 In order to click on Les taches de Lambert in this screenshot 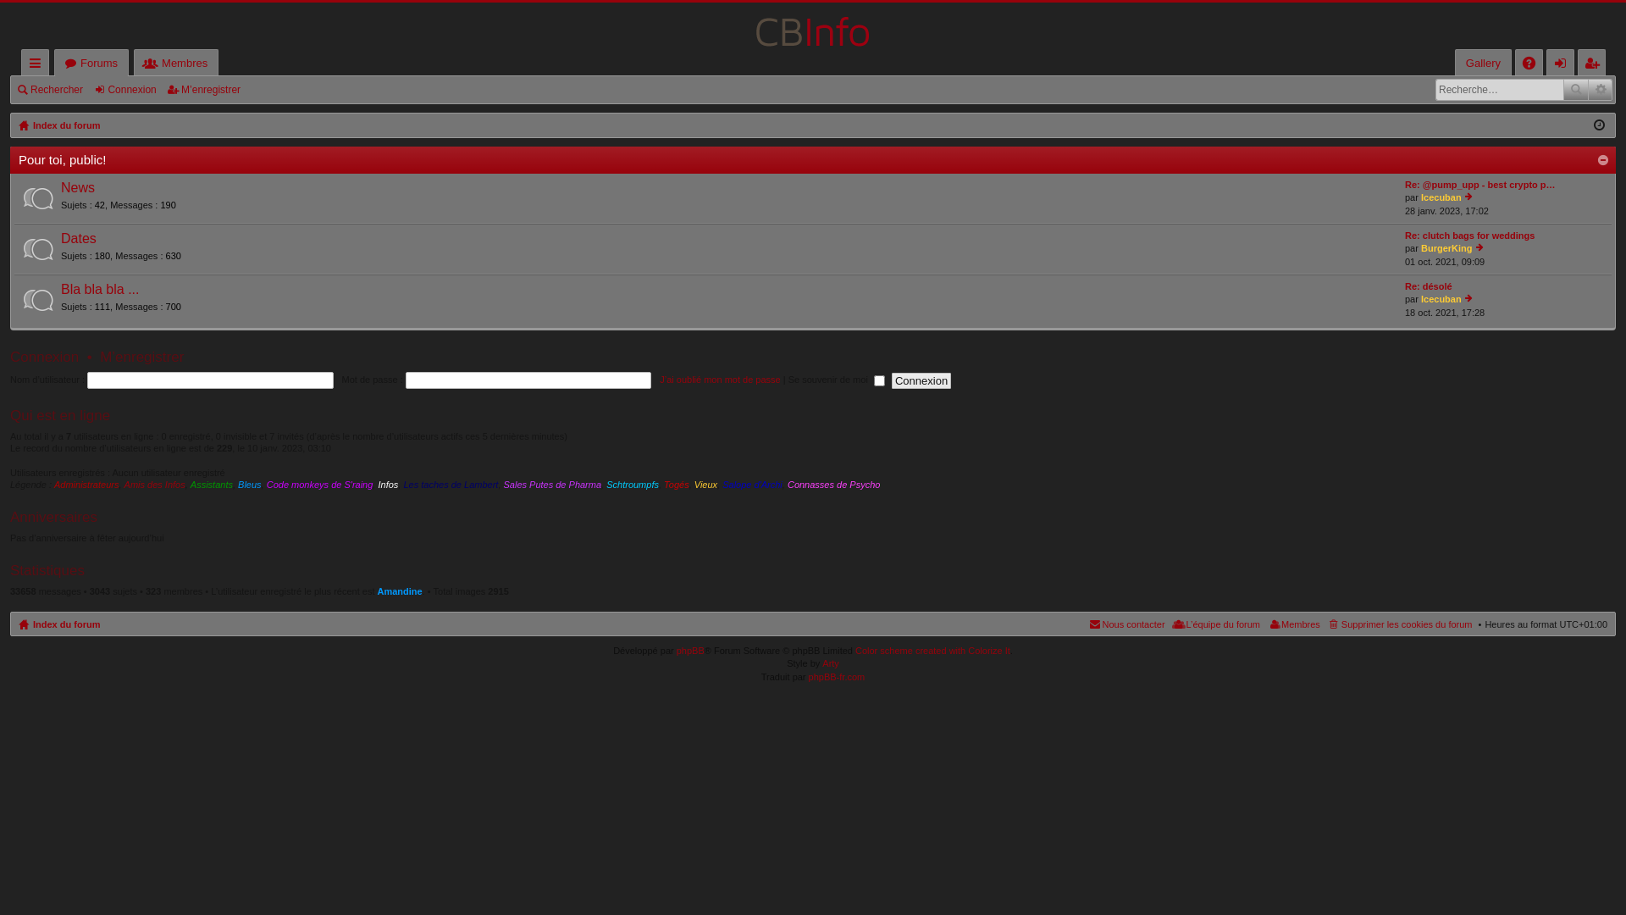, I will do `click(451, 485)`.